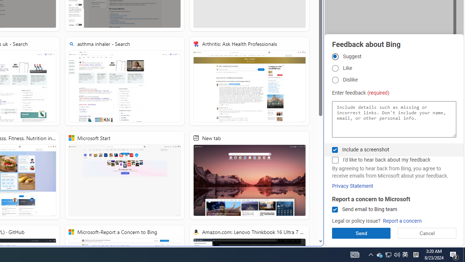  What do you see at coordinates (426, 233) in the screenshot?
I see `Cancel` at bounding box center [426, 233].